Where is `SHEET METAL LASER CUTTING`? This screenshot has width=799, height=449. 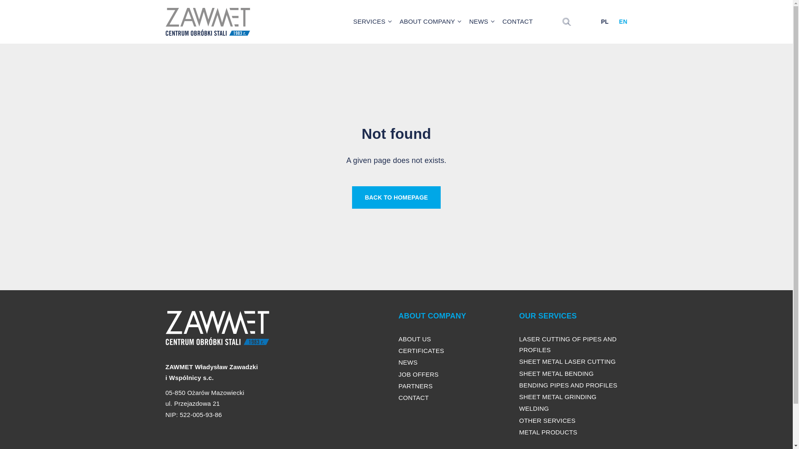
SHEET METAL LASER CUTTING is located at coordinates (568, 361).